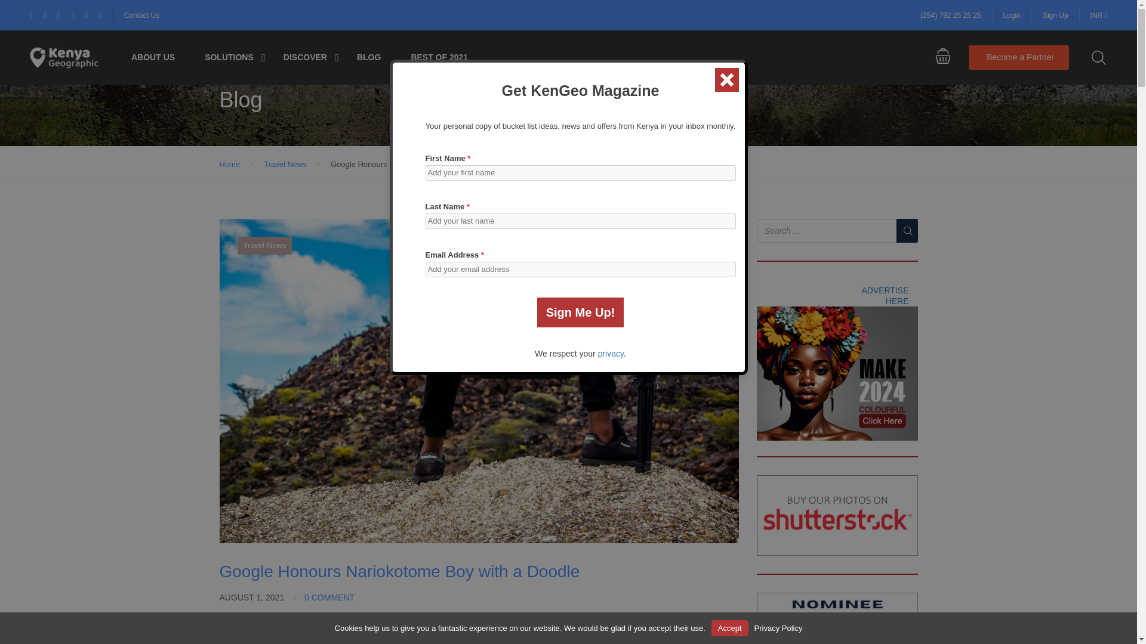 This screenshot has height=644, width=1146. Describe the element at coordinates (153, 57) in the screenshot. I see `ABOUT US` at that location.